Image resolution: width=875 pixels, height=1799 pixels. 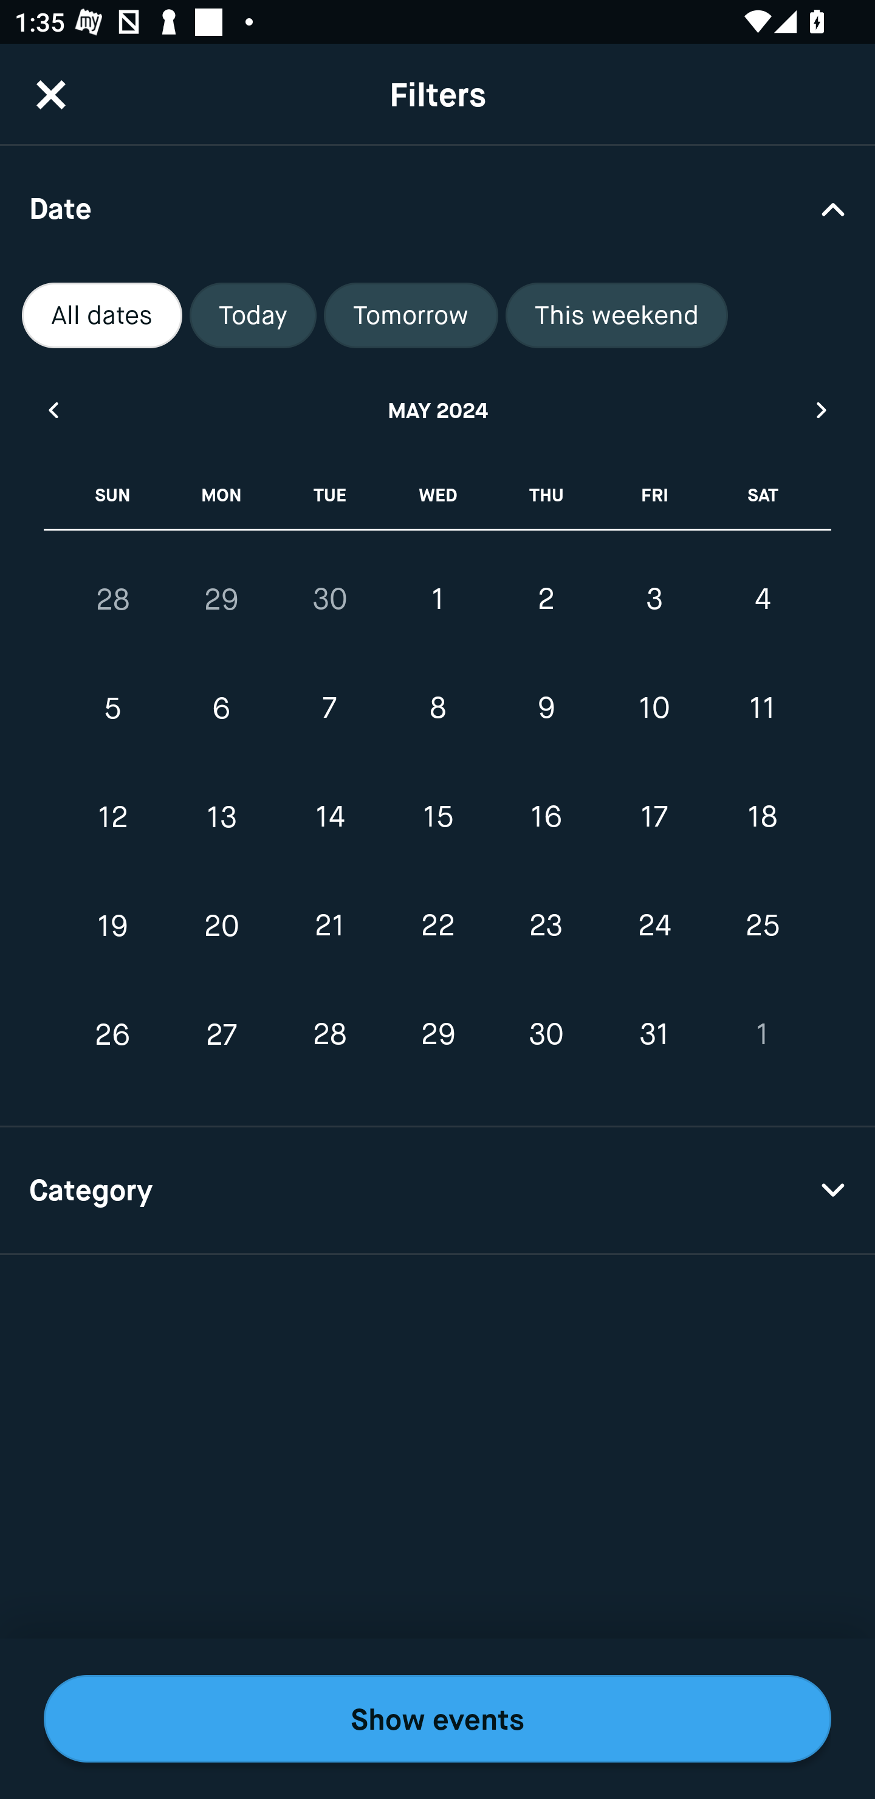 What do you see at coordinates (329, 817) in the screenshot?
I see `14` at bounding box center [329, 817].